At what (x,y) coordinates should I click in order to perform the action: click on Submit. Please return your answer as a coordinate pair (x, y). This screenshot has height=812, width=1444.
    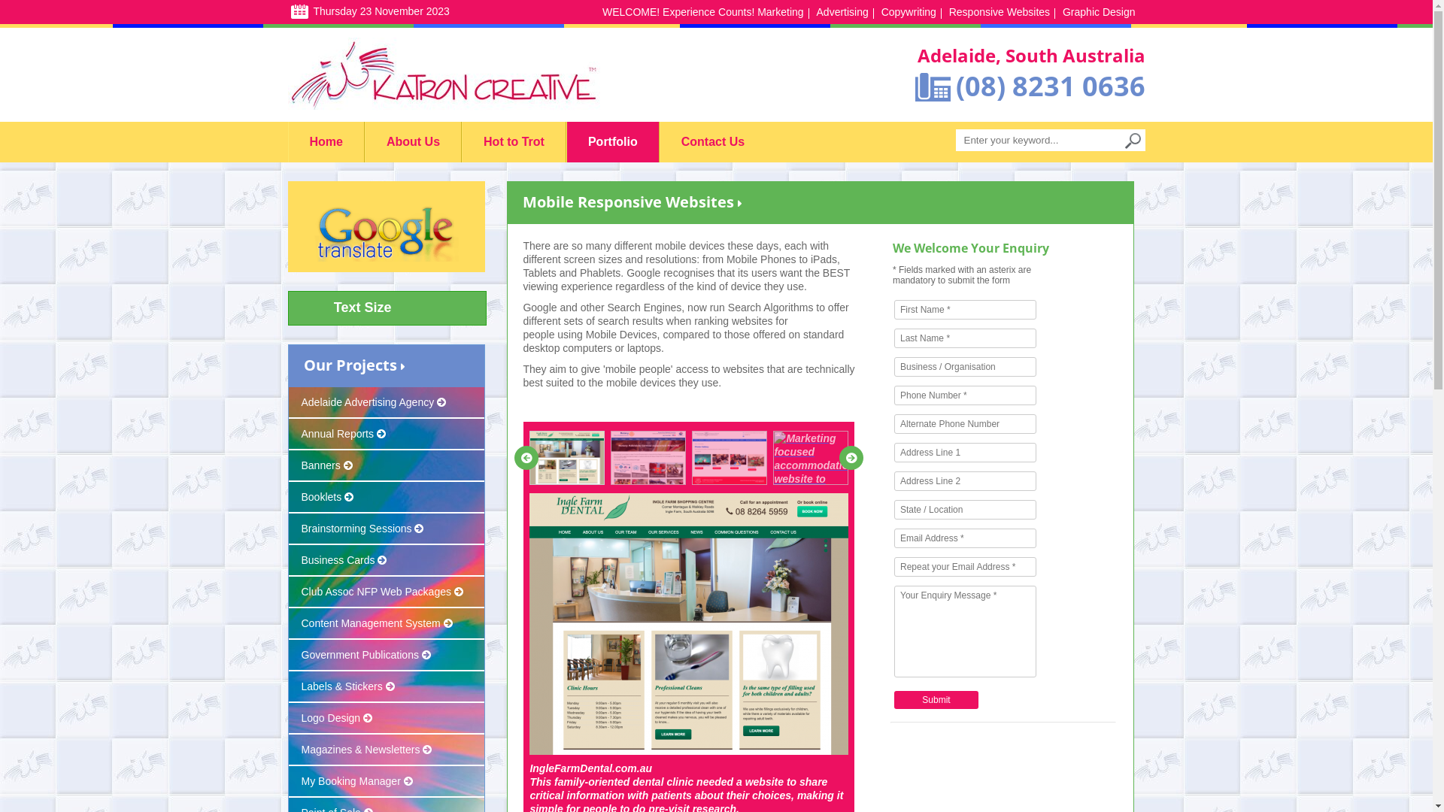
    Looking at the image, I should click on (936, 700).